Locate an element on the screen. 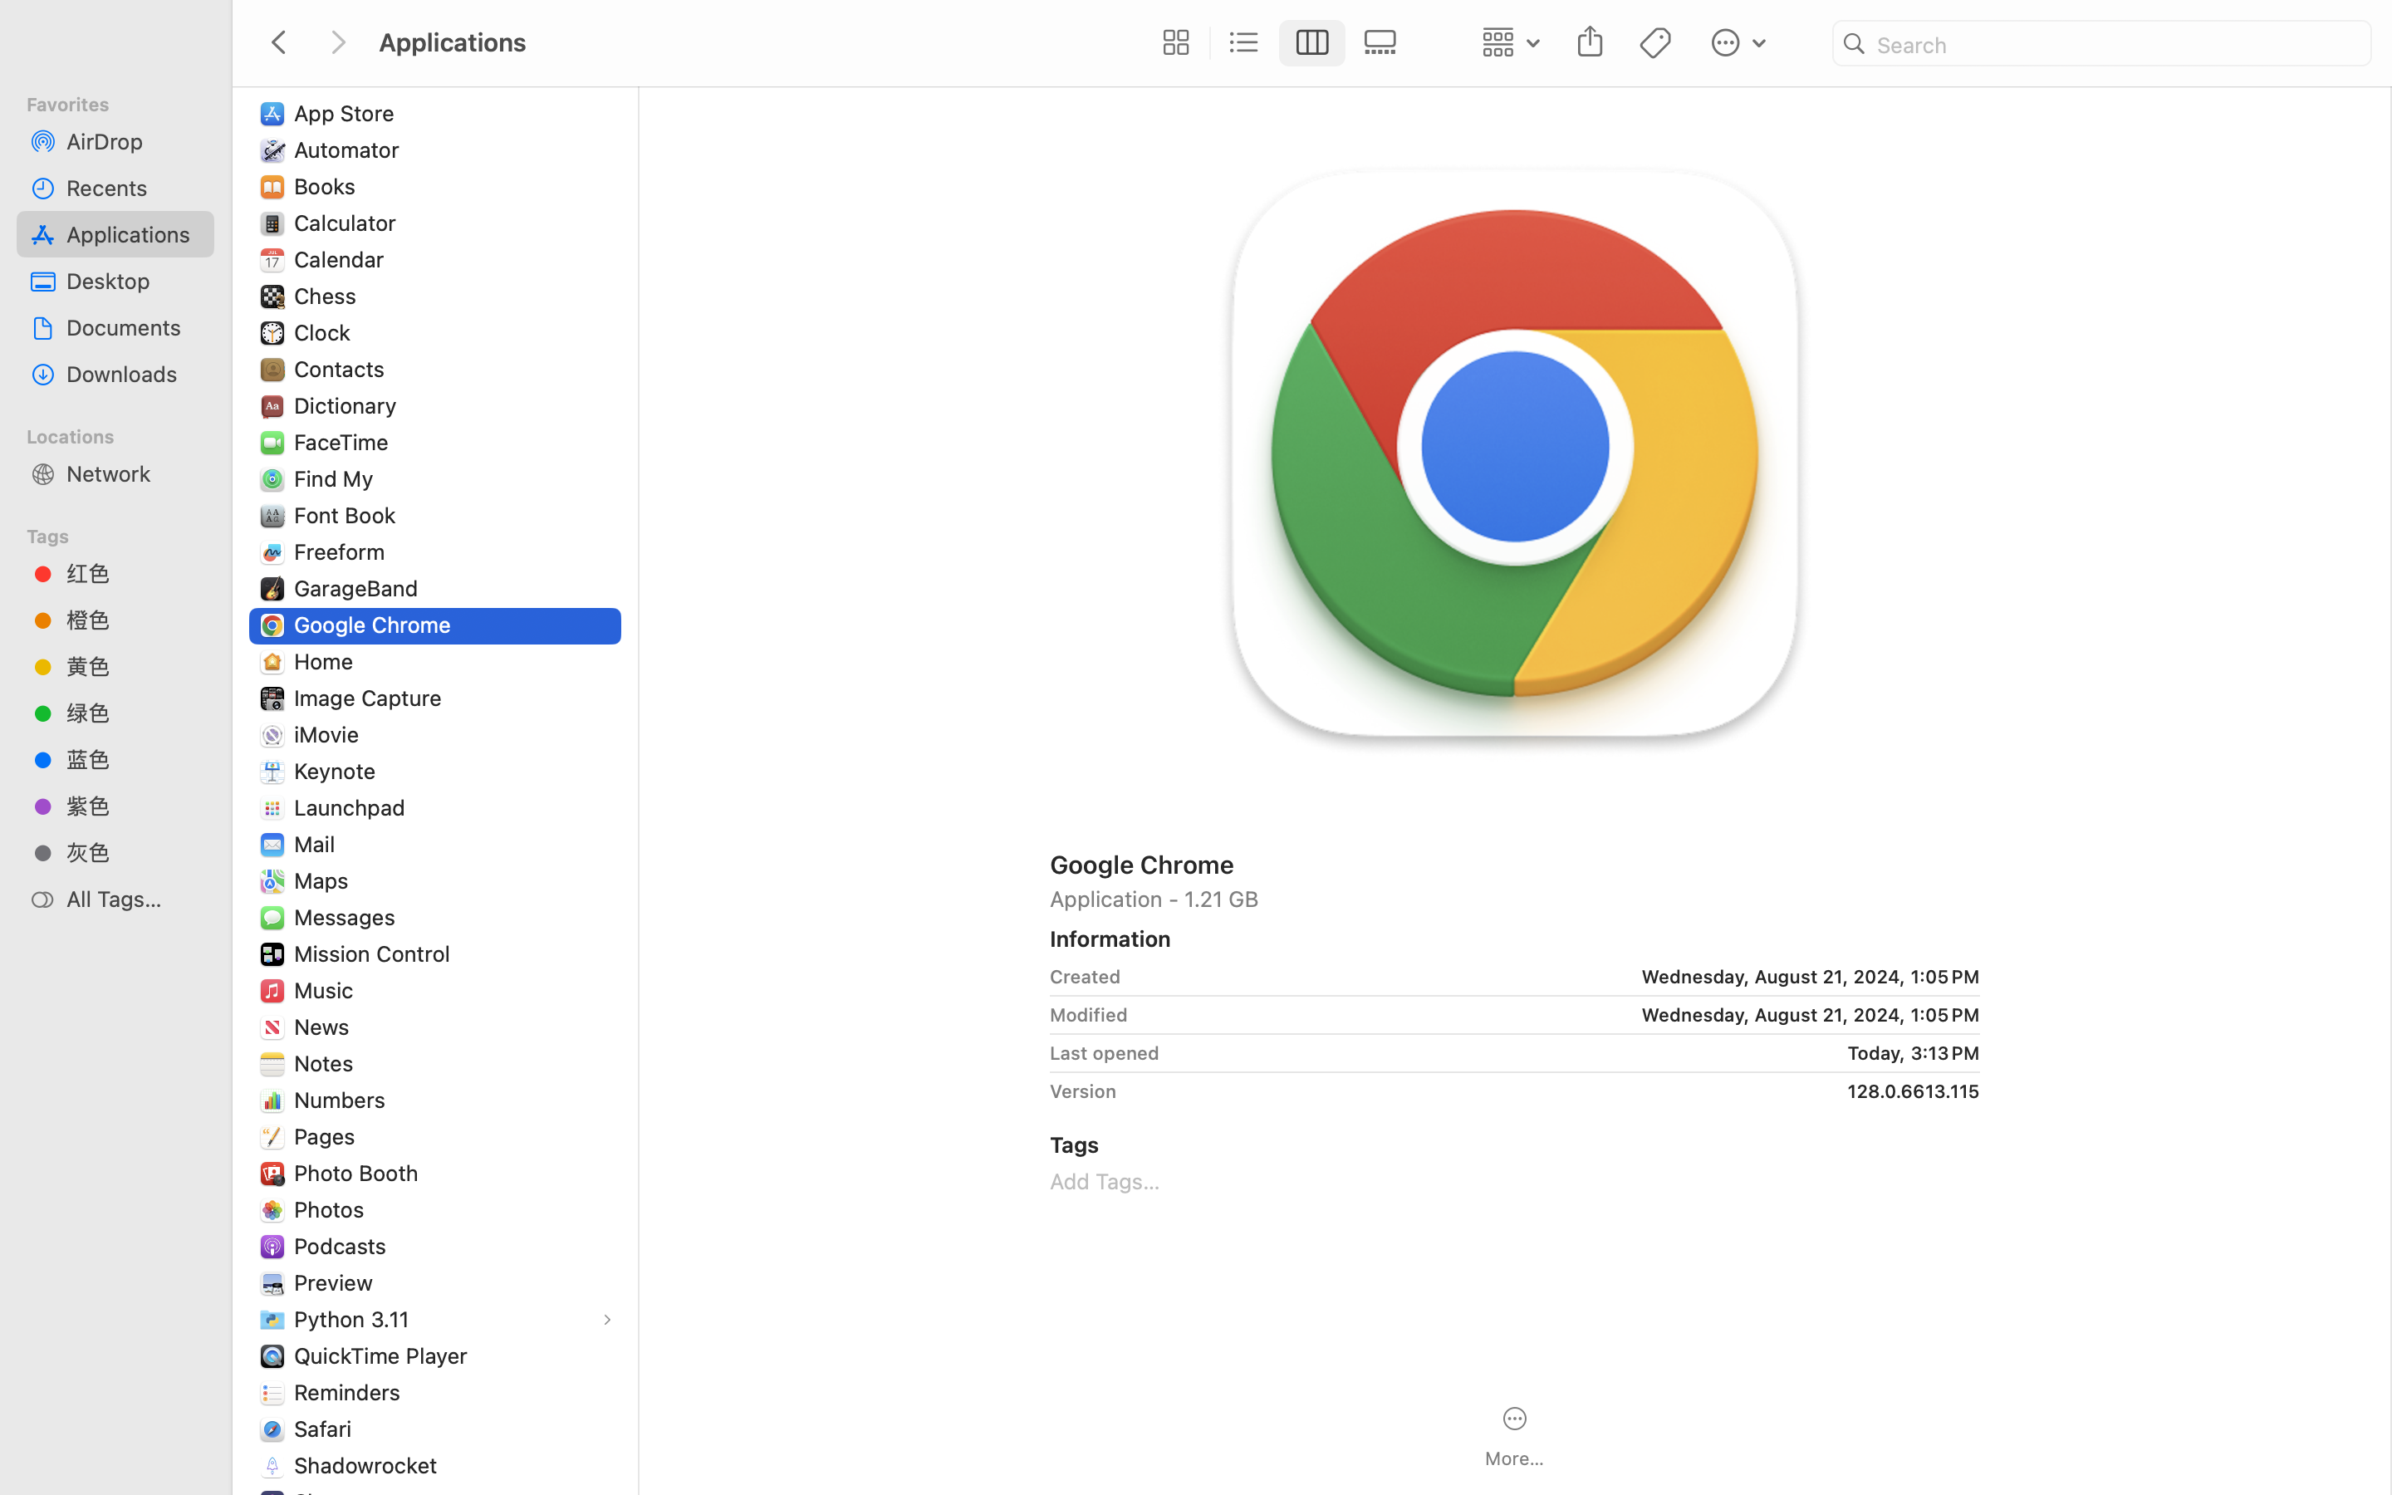  QuickTime Player is located at coordinates (385, 1355).